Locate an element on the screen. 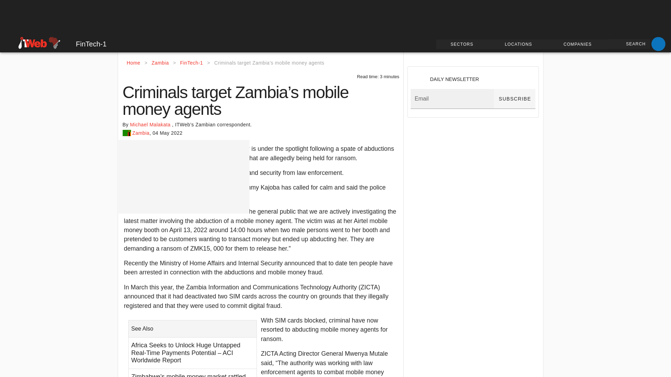 The height and width of the screenshot is (377, 671). Michael Malakata is located at coordinates (151, 124).